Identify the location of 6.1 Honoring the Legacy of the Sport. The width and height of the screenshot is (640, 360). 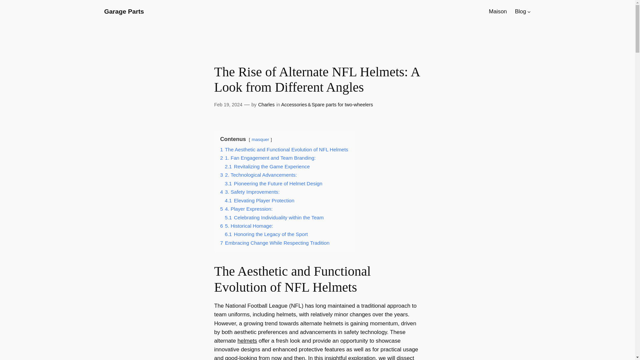
(266, 234).